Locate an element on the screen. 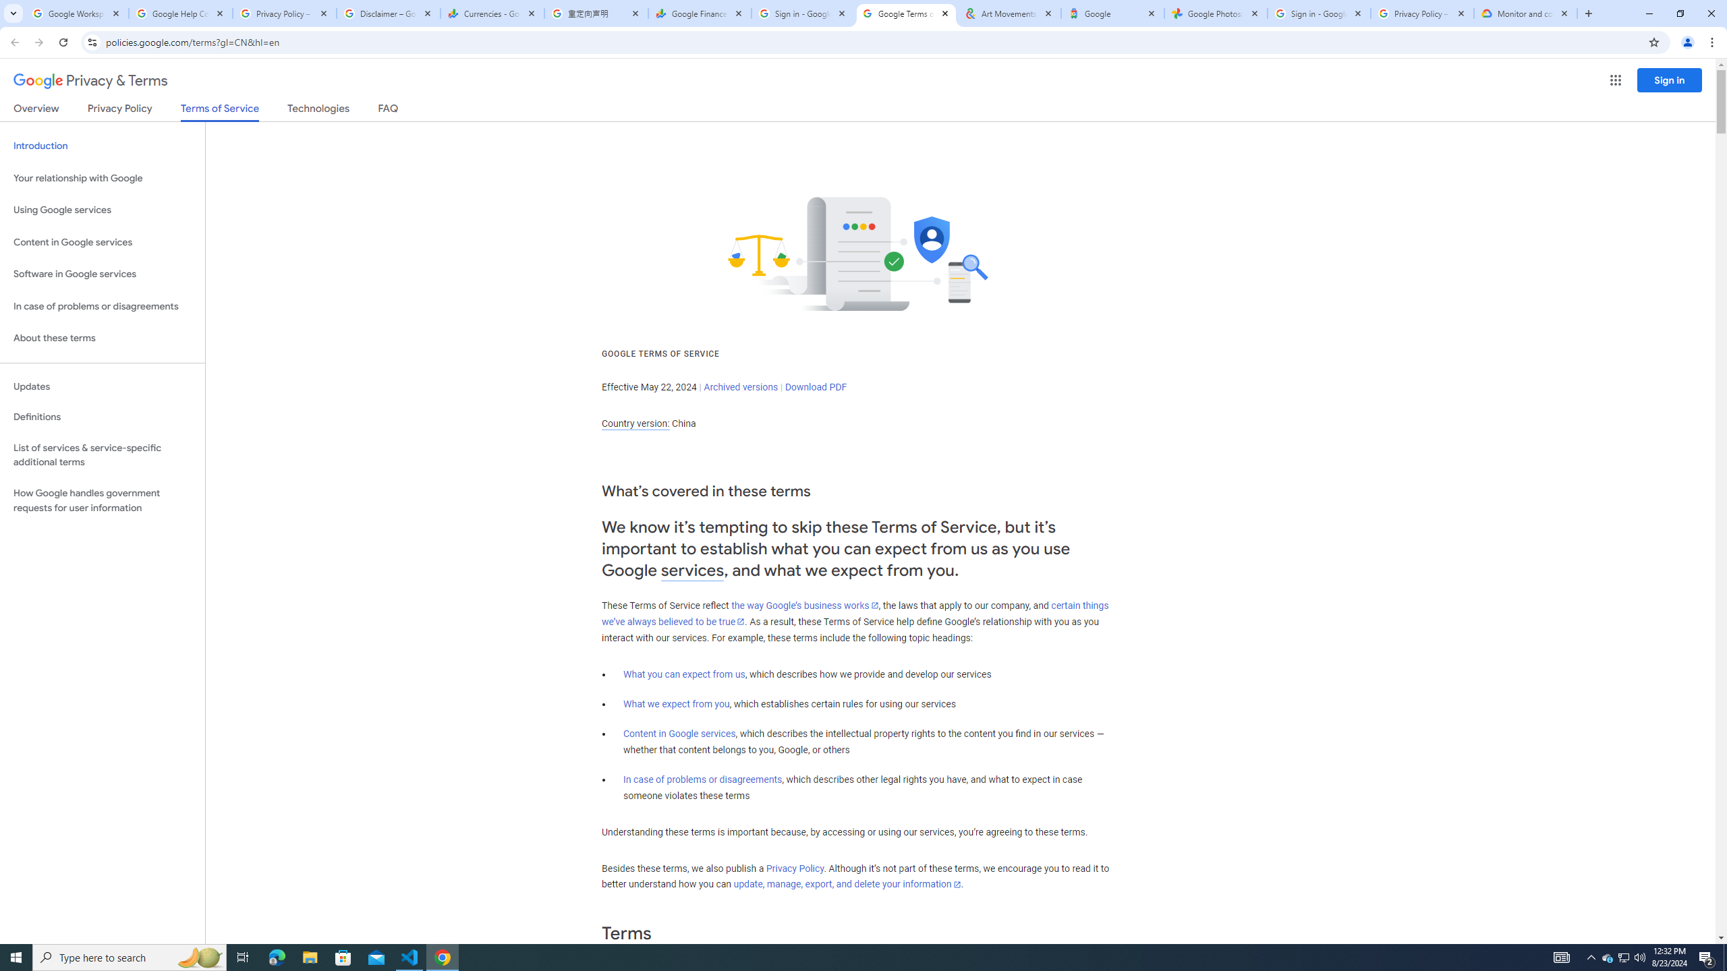 This screenshot has width=1727, height=971. How Google handles government requests for user information is located at coordinates (103, 500).